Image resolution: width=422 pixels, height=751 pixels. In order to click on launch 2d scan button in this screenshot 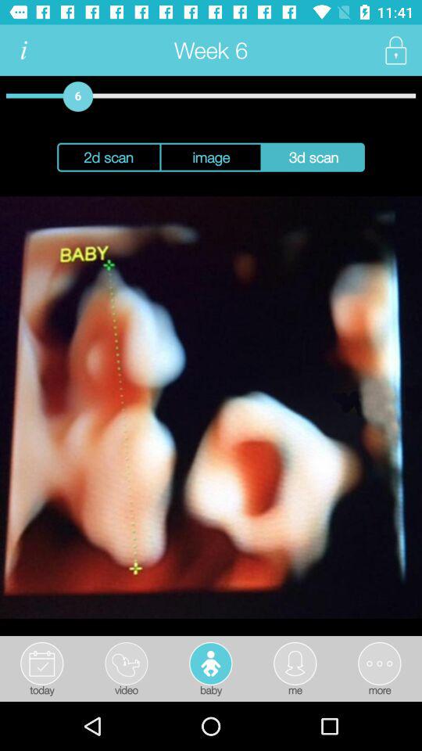, I will do `click(108, 156)`.